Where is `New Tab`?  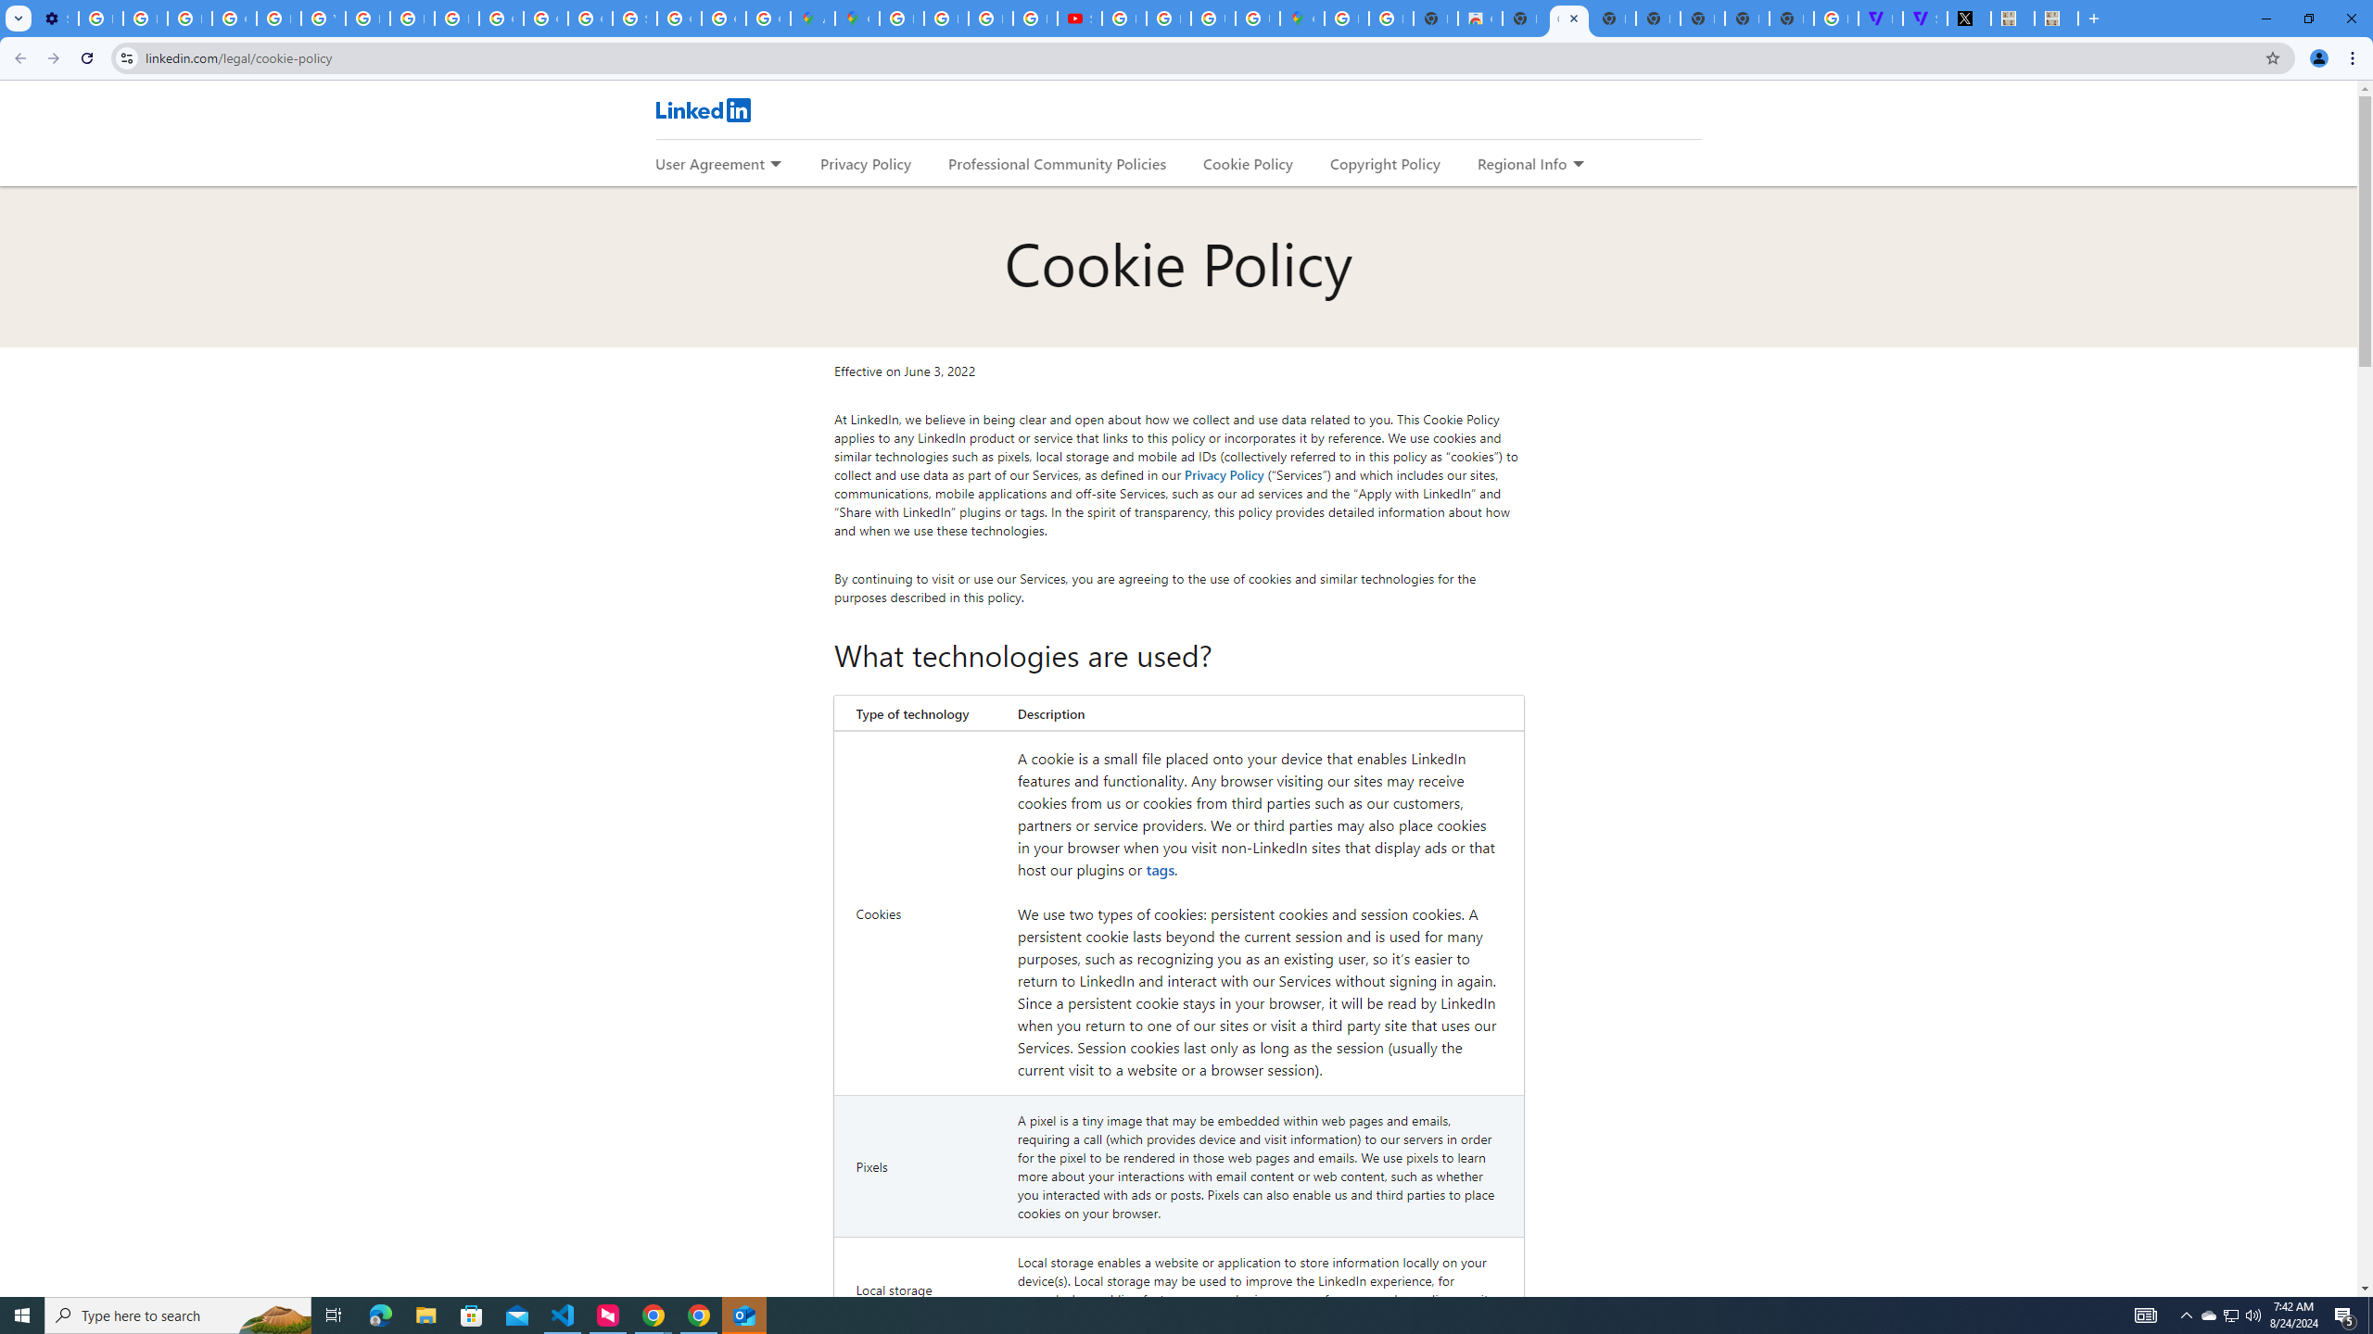
New Tab is located at coordinates (1791, 19).